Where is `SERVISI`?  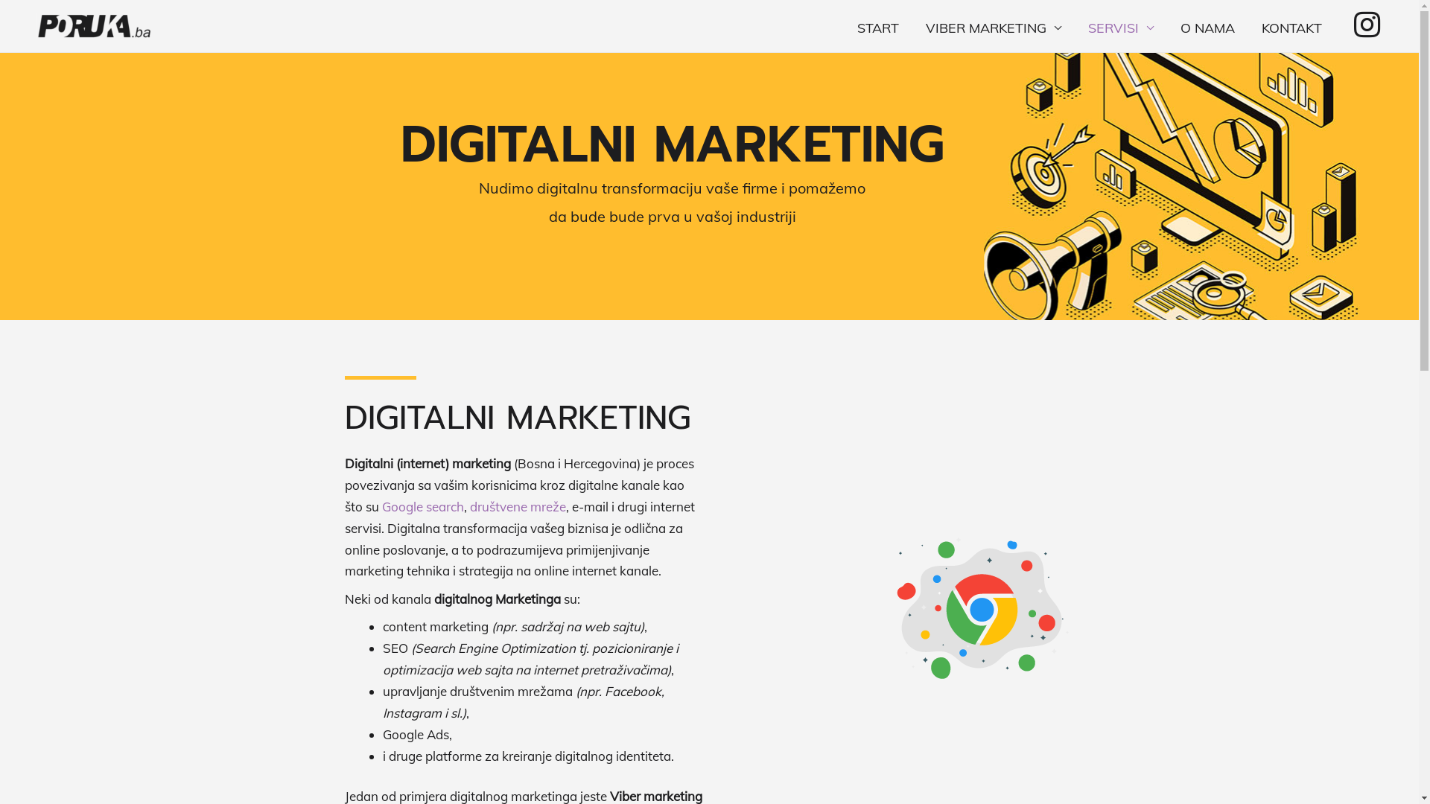
SERVISI is located at coordinates (1120, 28).